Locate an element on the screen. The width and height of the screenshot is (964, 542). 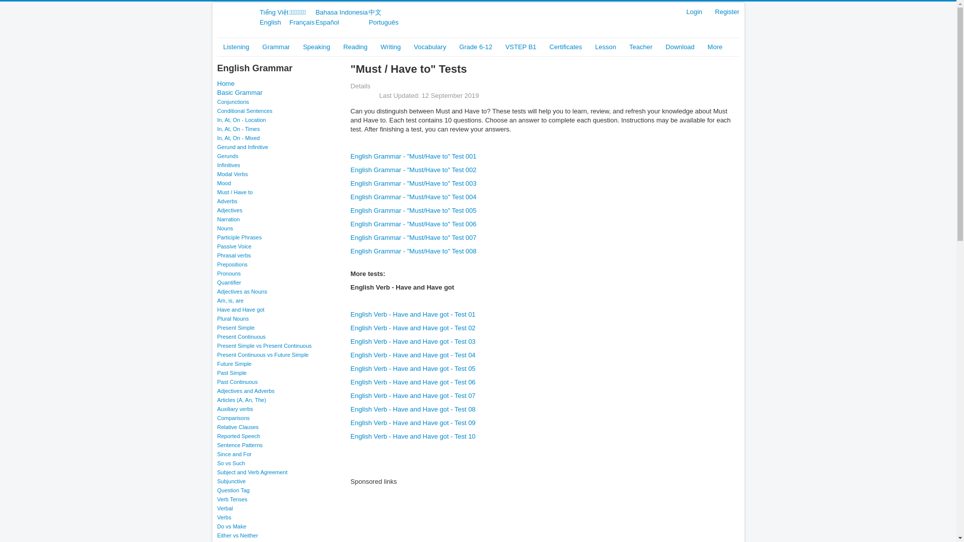
English is located at coordinates (270, 22).